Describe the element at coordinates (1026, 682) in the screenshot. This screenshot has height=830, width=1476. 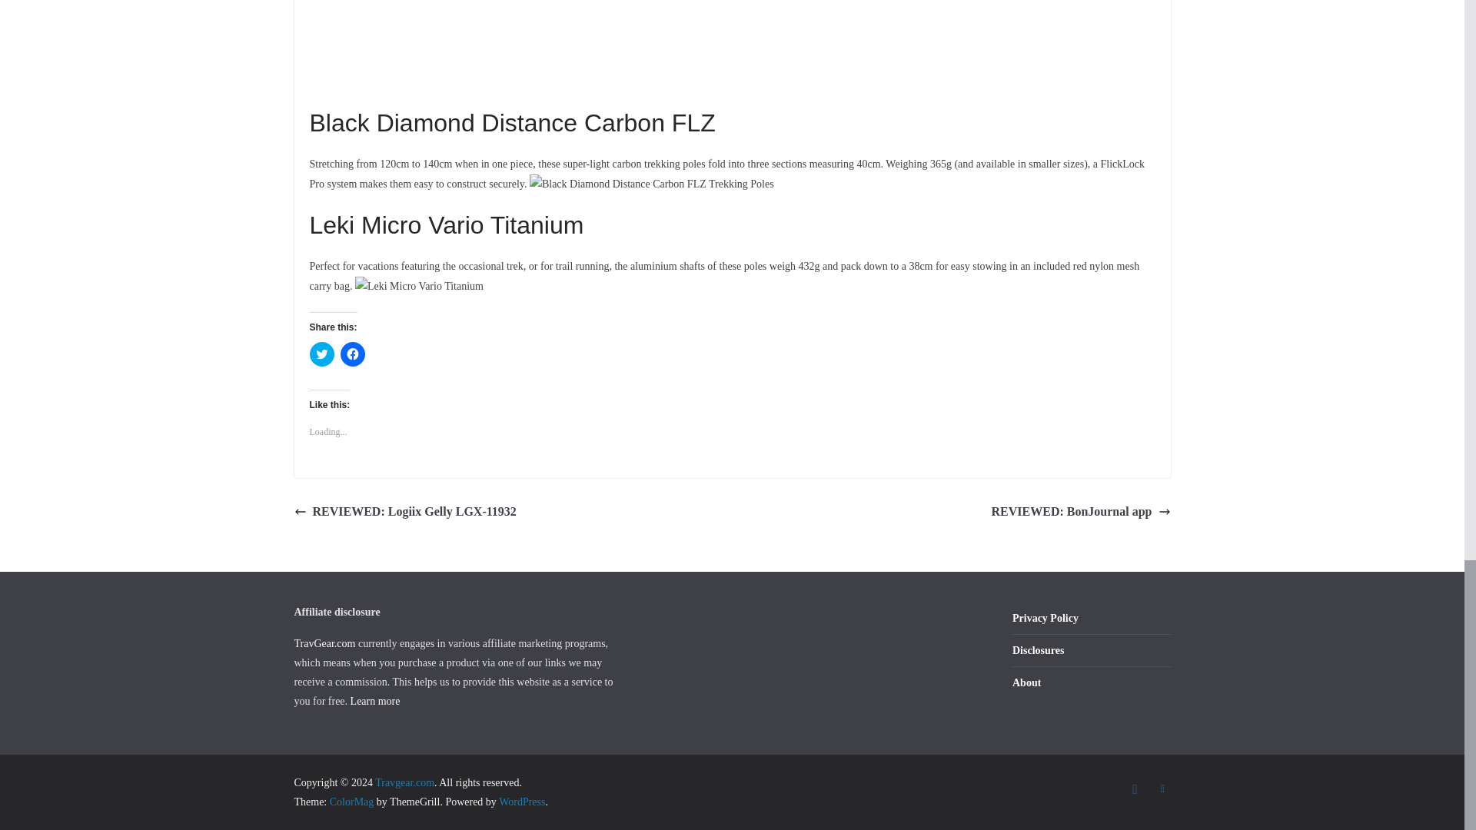
I see `About` at that location.